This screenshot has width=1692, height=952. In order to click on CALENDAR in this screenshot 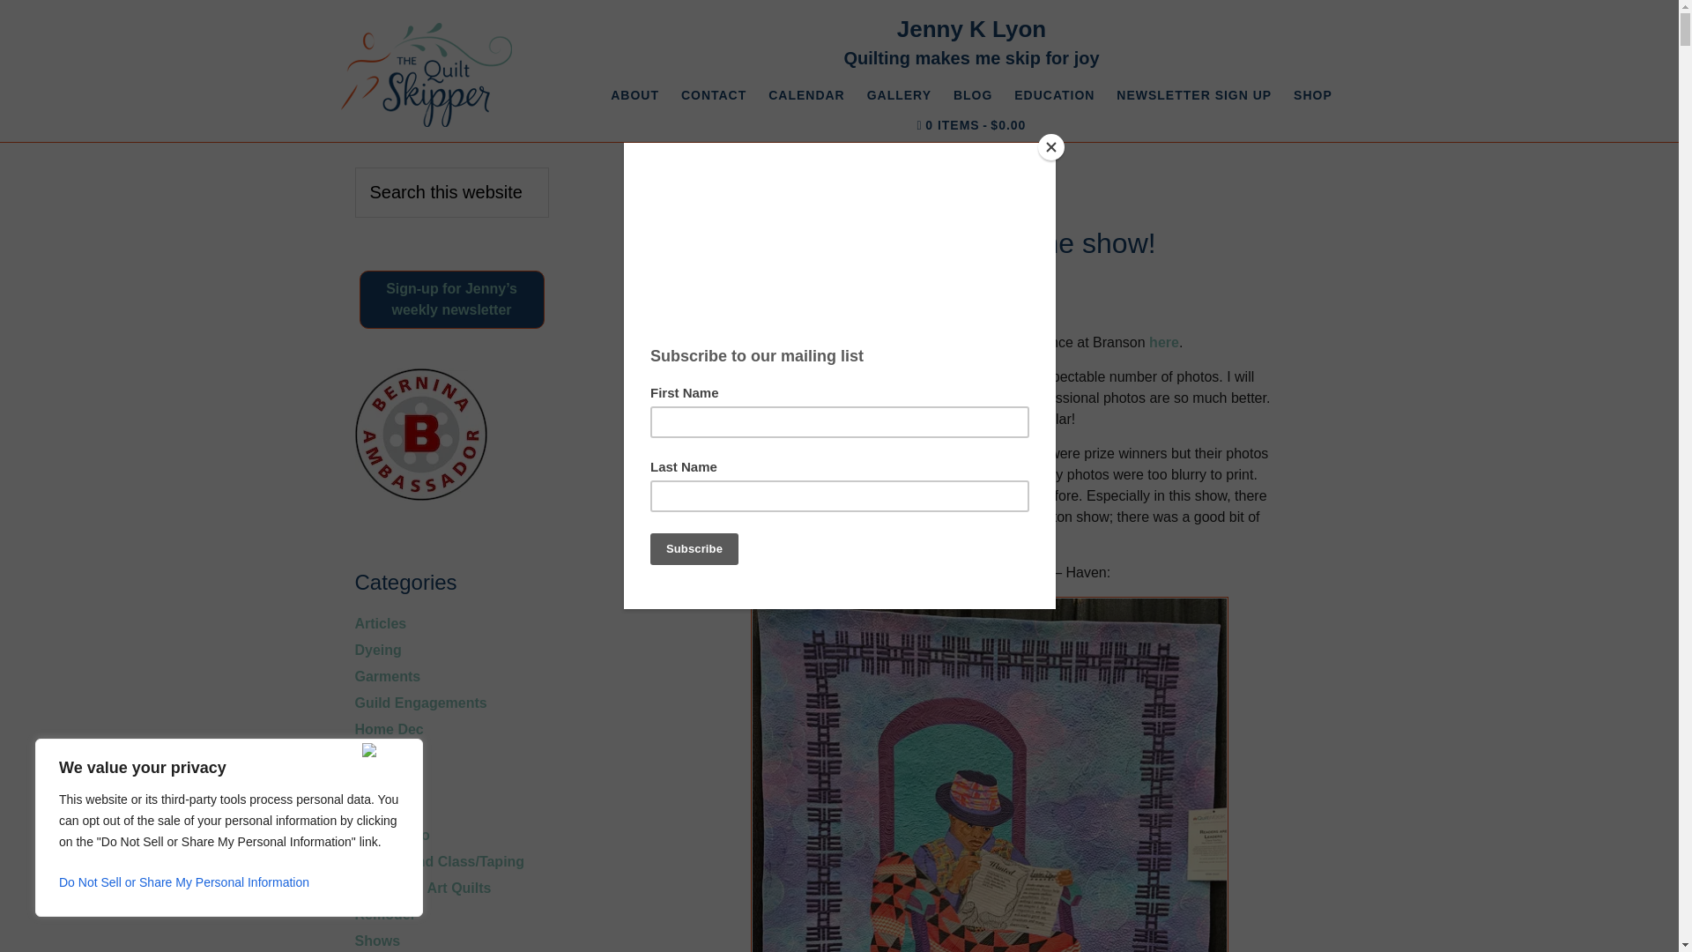, I will do `click(807, 95)`.